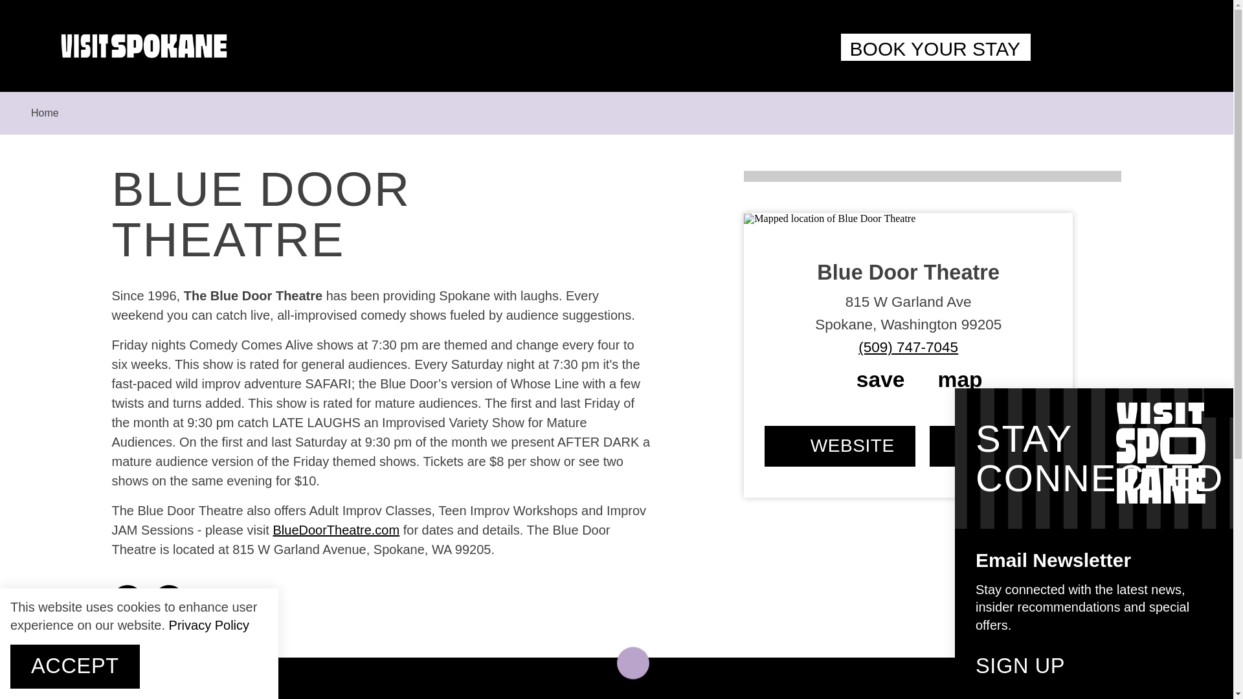 The width and height of the screenshot is (1243, 699). Describe the element at coordinates (45, 113) in the screenshot. I see `Home` at that location.